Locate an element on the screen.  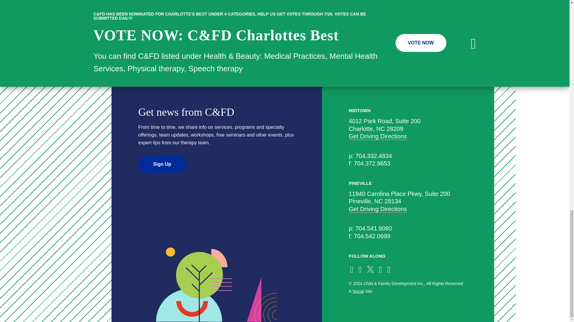
Social is located at coordinates (358, 291).